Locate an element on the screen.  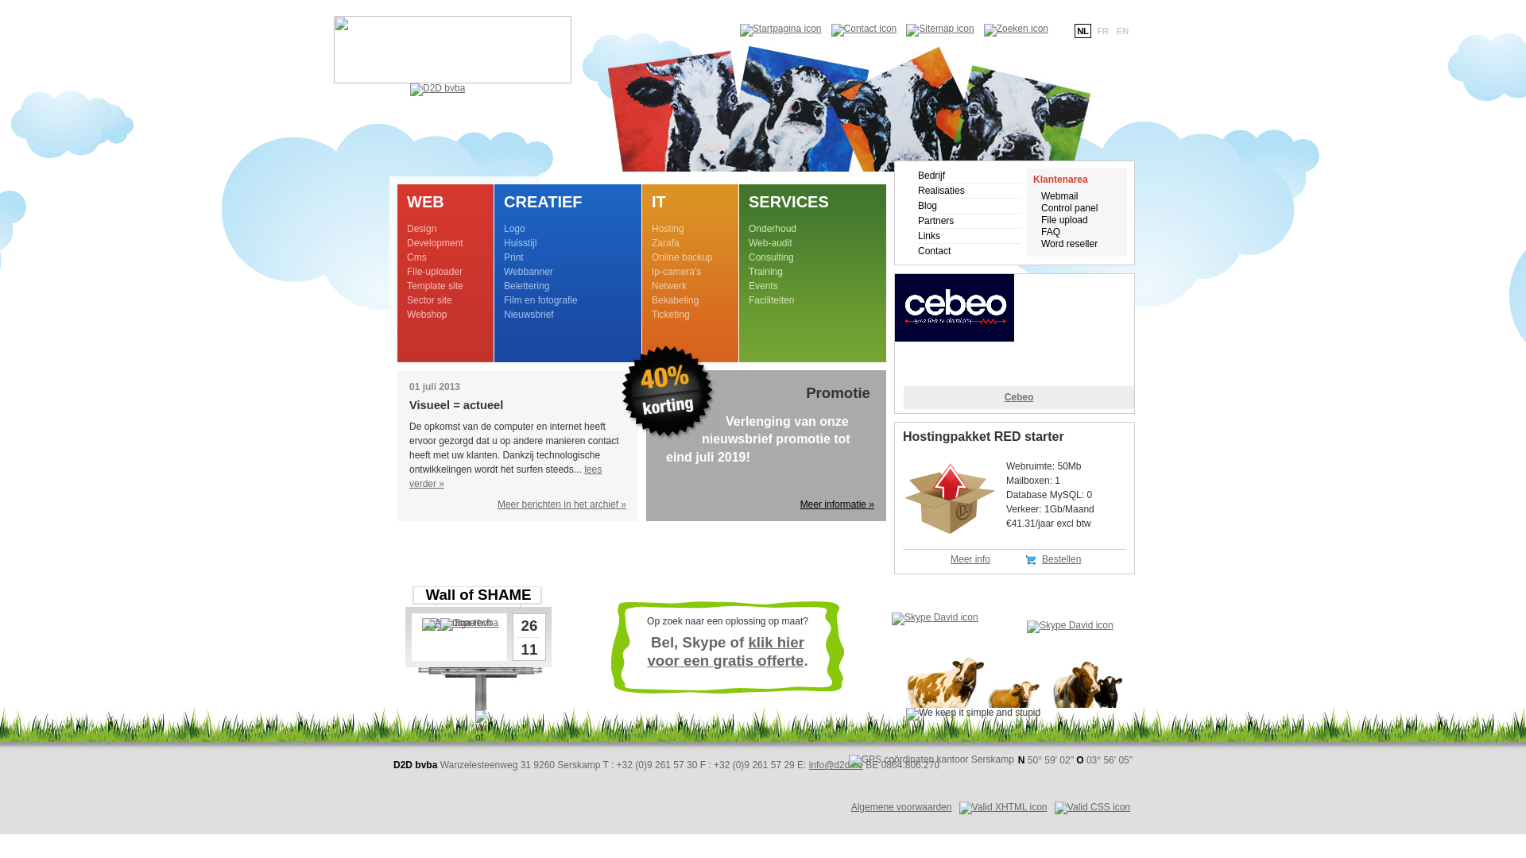
Le Petit Cochon is located at coordinates (1019, 397).